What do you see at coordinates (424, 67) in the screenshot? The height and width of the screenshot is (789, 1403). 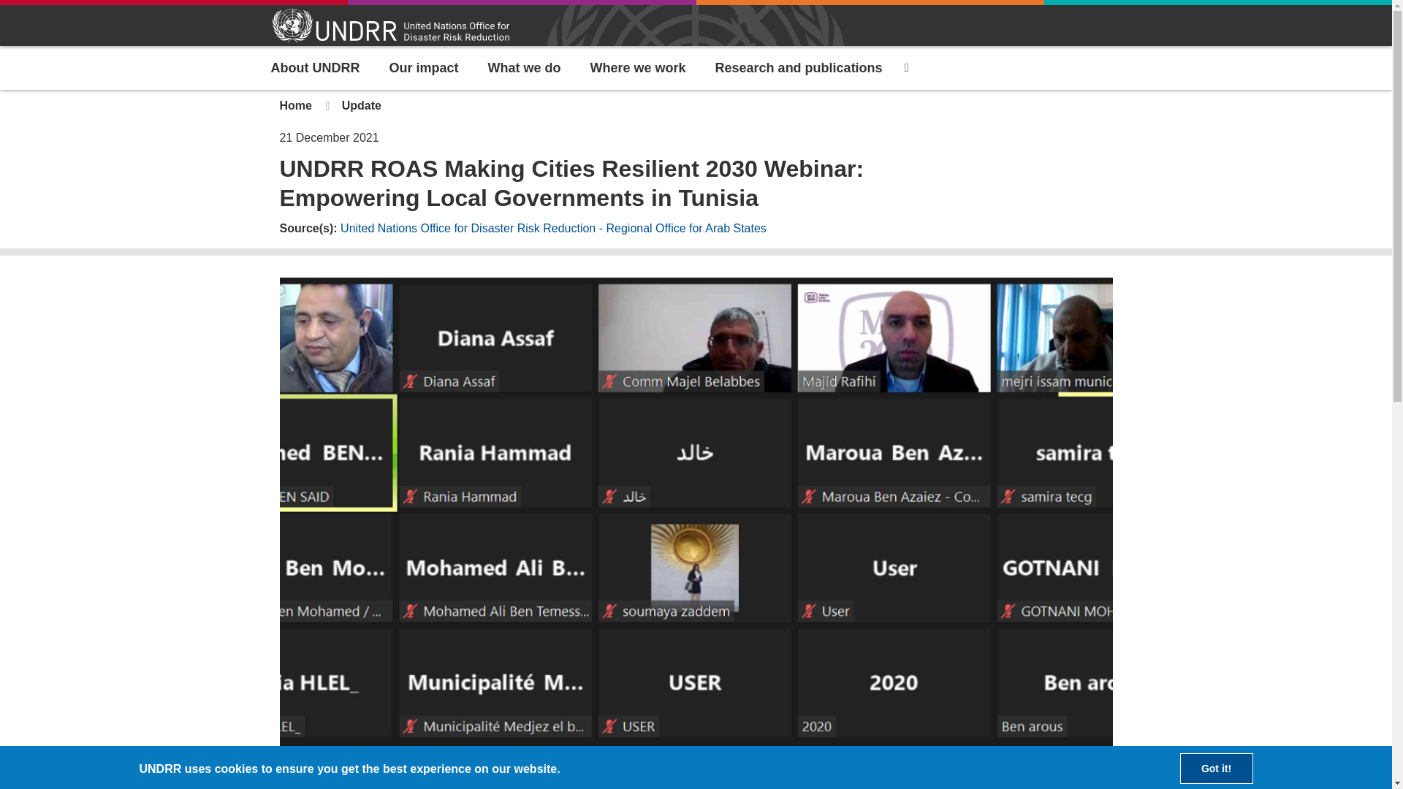 I see `Our impact` at bounding box center [424, 67].